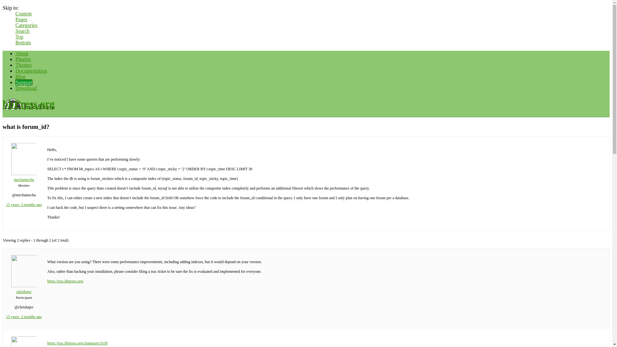 Image resolution: width=617 pixels, height=347 pixels. Describe the element at coordinates (21, 19) in the screenshot. I see `Pages` at that location.